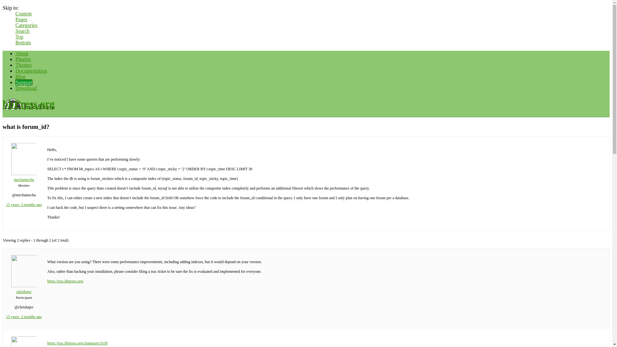 Image resolution: width=617 pixels, height=347 pixels. Describe the element at coordinates (21, 19) in the screenshot. I see `Pages` at that location.